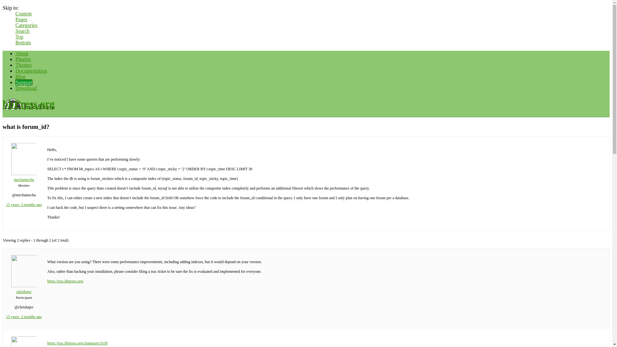 Image resolution: width=617 pixels, height=347 pixels. Describe the element at coordinates (21, 19) in the screenshot. I see `Pages` at that location.